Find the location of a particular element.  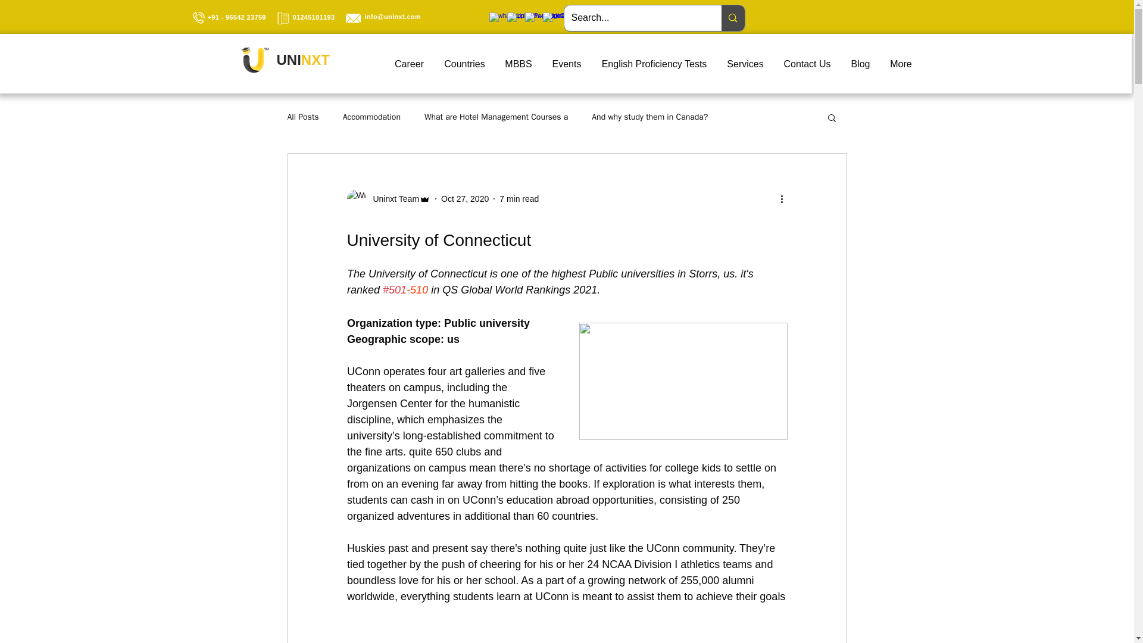

Career is located at coordinates (409, 64).